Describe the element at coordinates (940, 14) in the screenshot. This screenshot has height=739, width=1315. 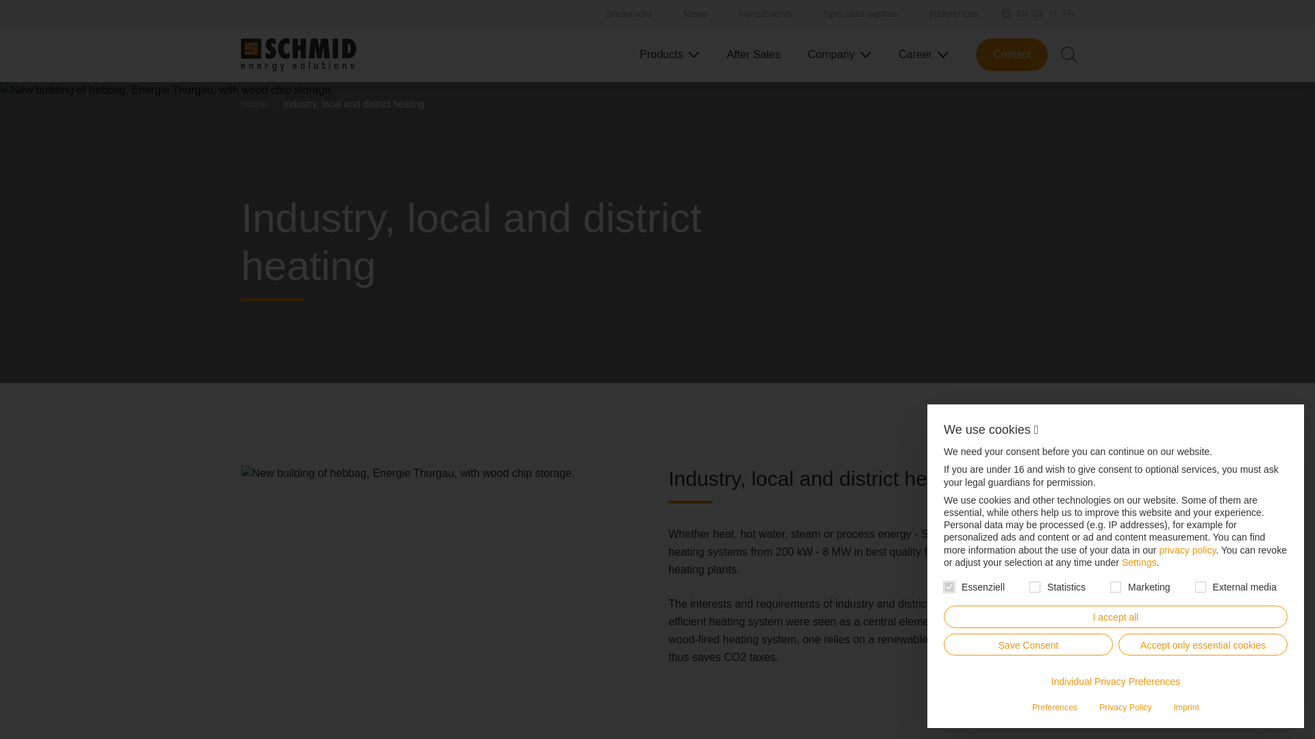
I see `References` at that location.